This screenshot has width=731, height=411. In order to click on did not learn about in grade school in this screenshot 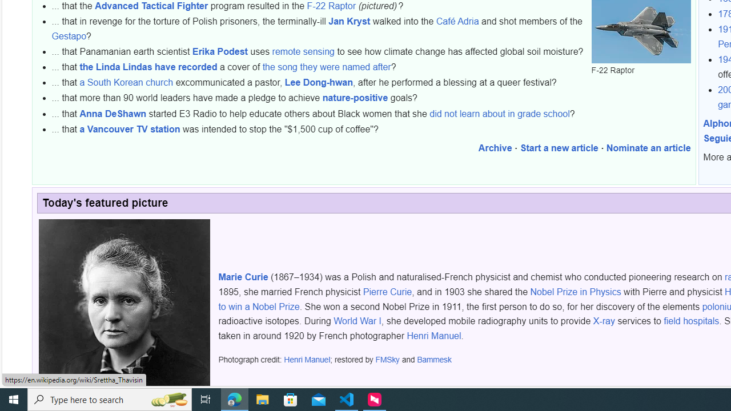, I will do `click(500, 114)`.